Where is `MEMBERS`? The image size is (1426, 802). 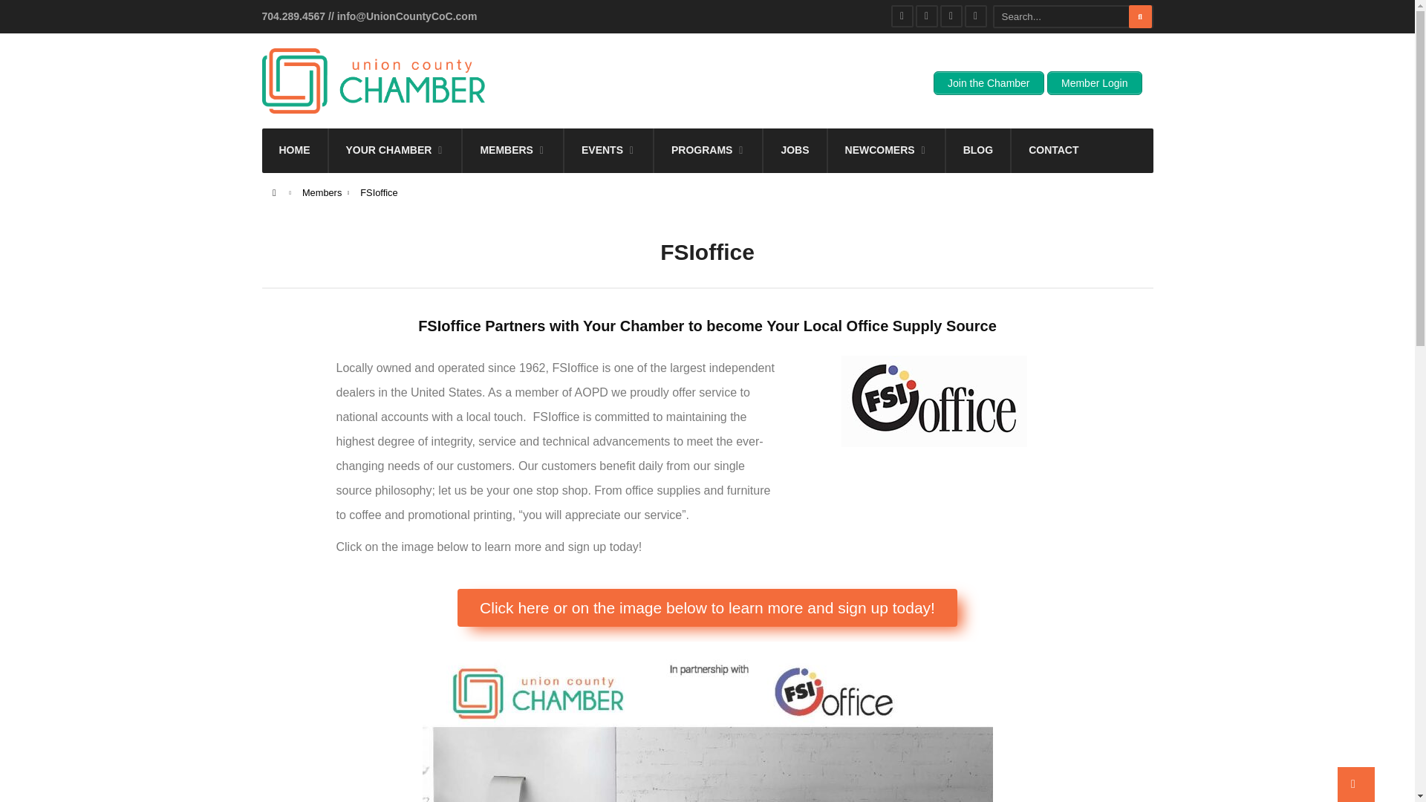
MEMBERS is located at coordinates (512, 150).